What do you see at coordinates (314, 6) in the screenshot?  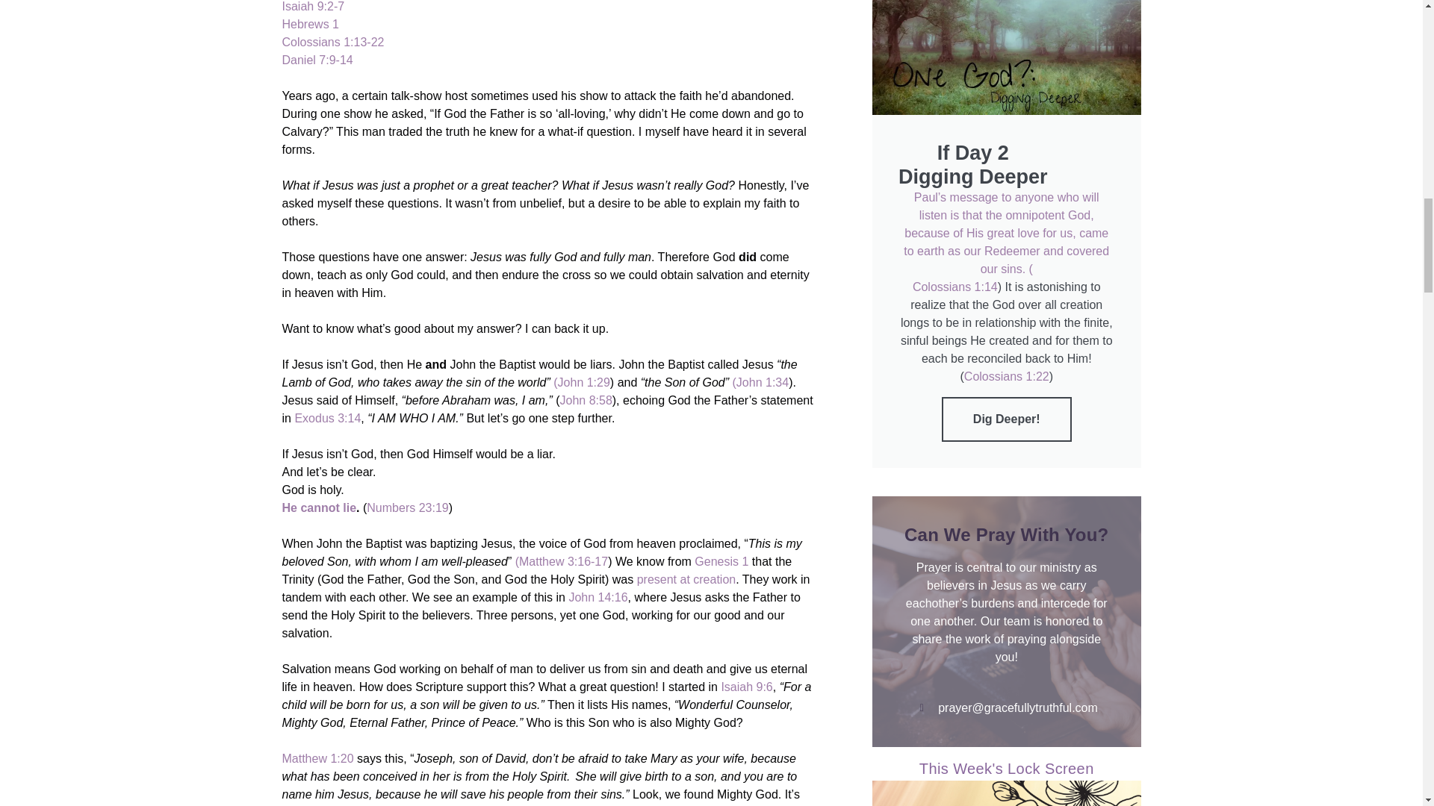 I see `Isaiah 9:2-7` at bounding box center [314, 6].